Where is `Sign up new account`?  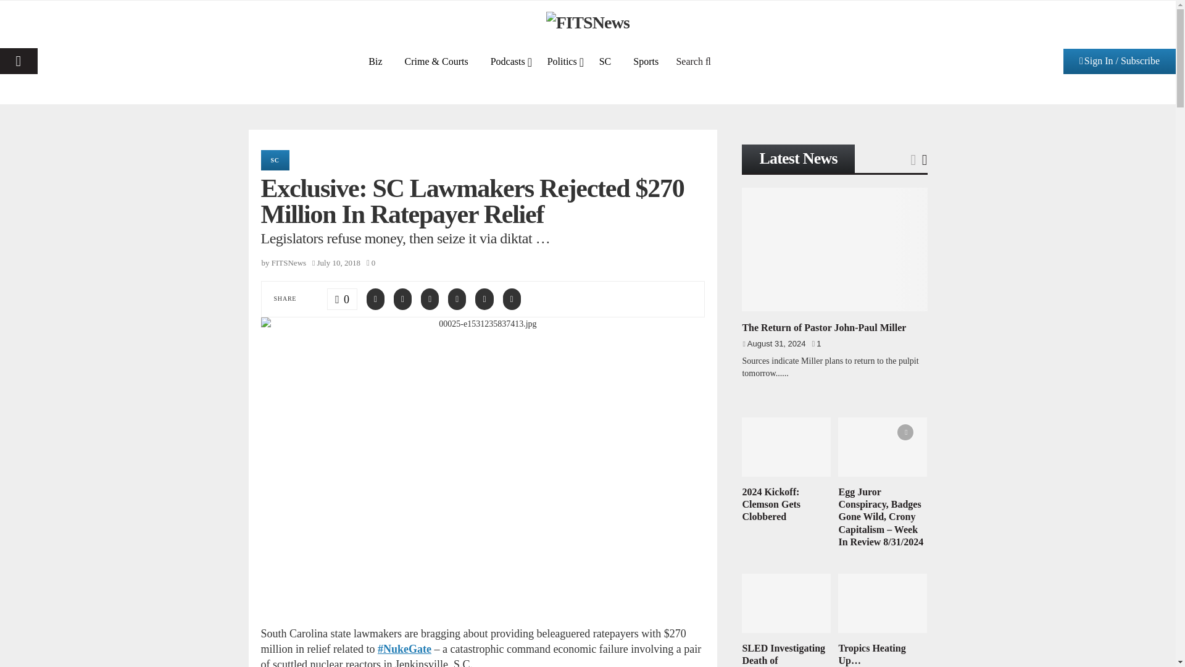
Sign up new account is located at coordinates (588, 338).